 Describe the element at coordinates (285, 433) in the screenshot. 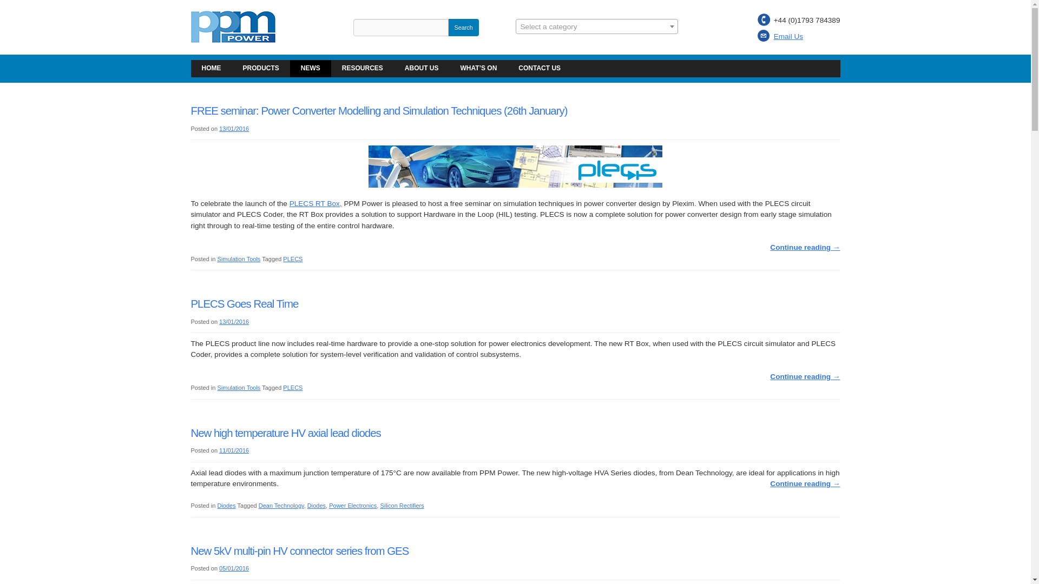

I see `Permalink to New high temperature HV axial lead diodes` at that location.